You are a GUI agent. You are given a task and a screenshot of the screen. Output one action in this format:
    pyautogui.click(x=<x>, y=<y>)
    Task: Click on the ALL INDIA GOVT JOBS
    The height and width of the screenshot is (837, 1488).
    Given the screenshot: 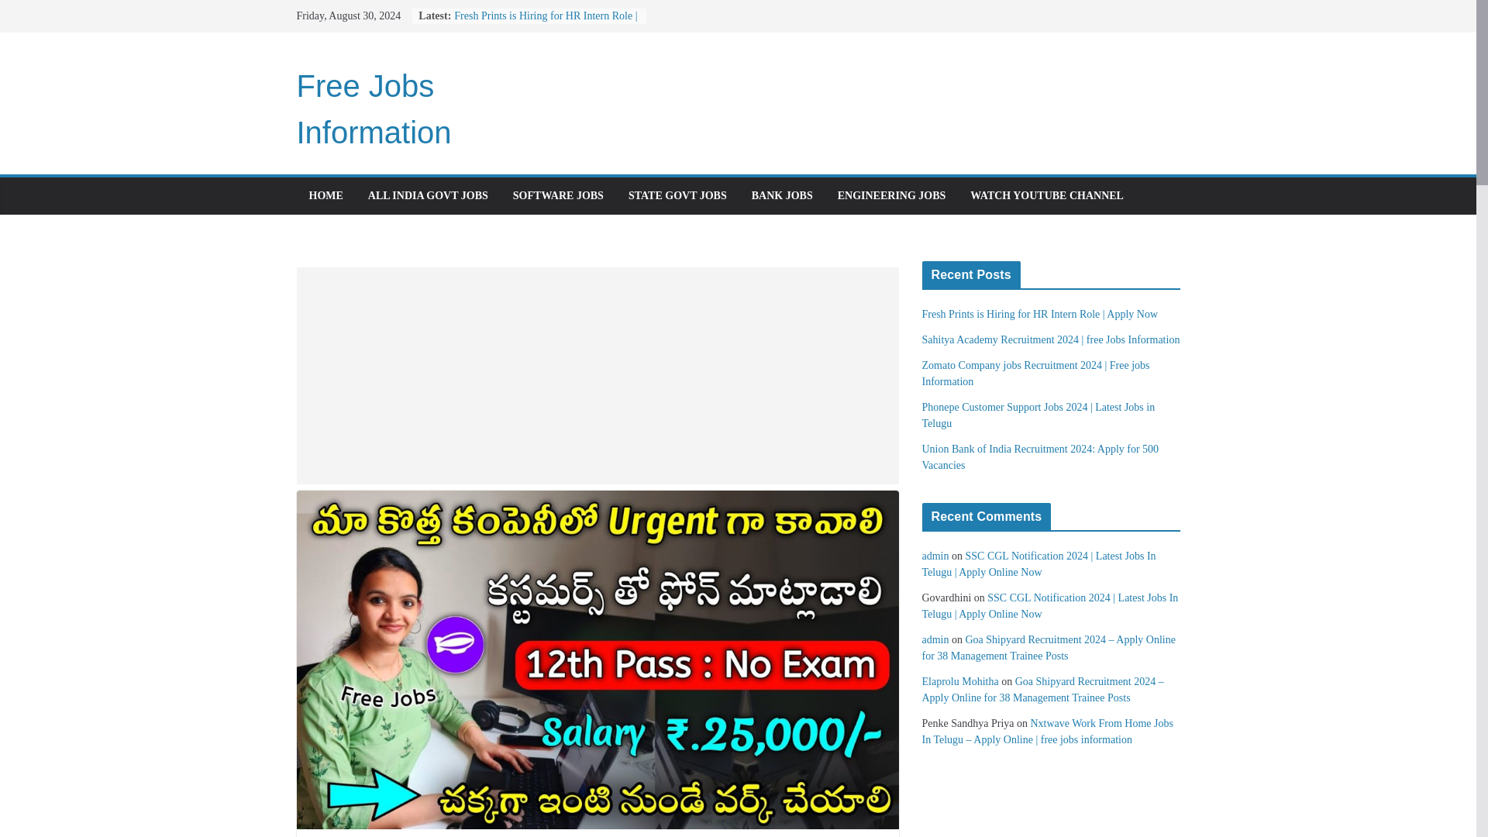 What is the action you would take?
    pyautogui.click(x=428, y=195)
    